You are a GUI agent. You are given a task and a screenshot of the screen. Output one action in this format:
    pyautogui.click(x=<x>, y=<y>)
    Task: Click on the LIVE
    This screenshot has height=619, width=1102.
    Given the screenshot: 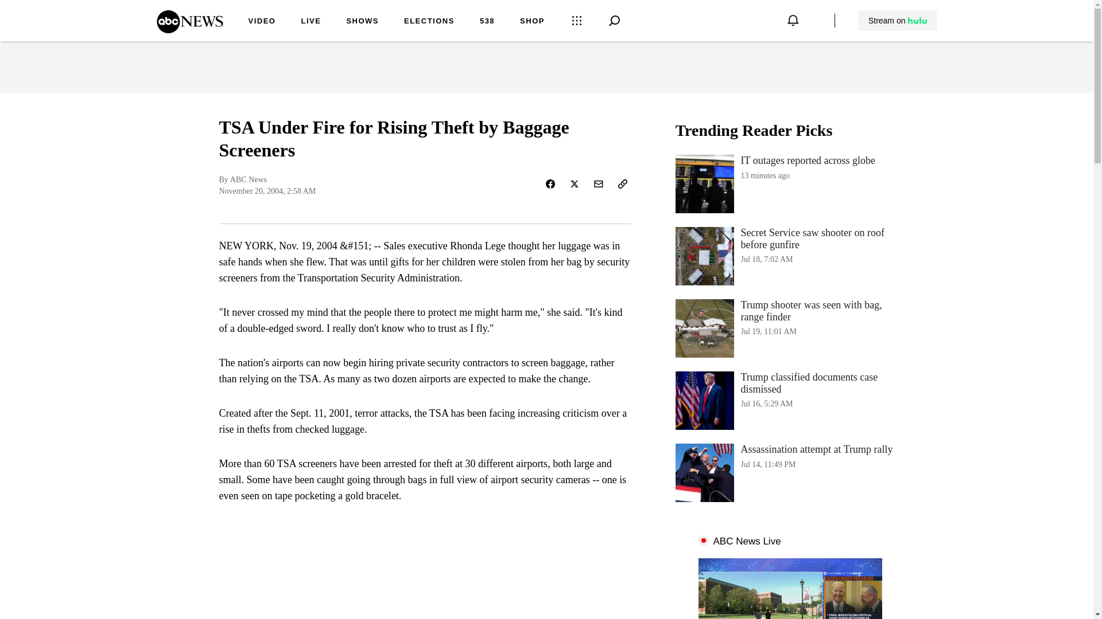 What is the action you would take?
    pyautogui.click(x=189, y=29)
    